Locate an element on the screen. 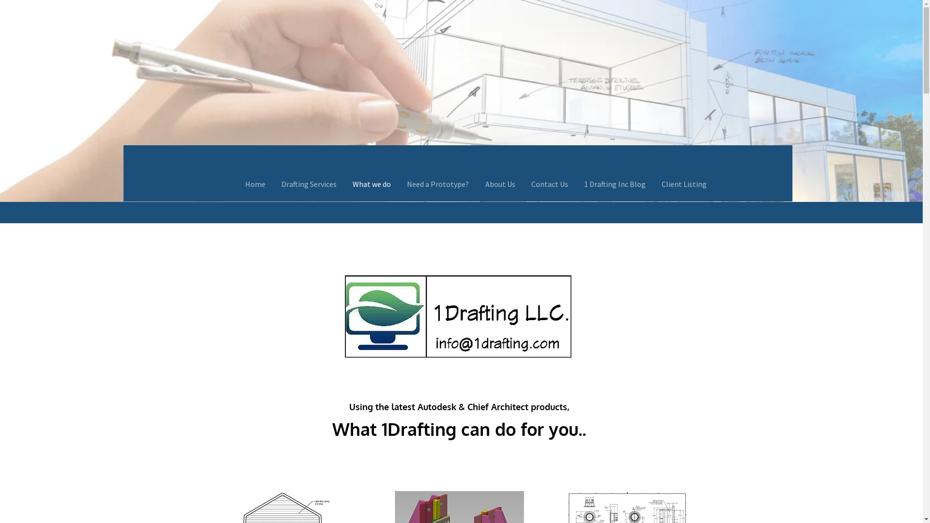  Home is located at coordinates (255, 184).